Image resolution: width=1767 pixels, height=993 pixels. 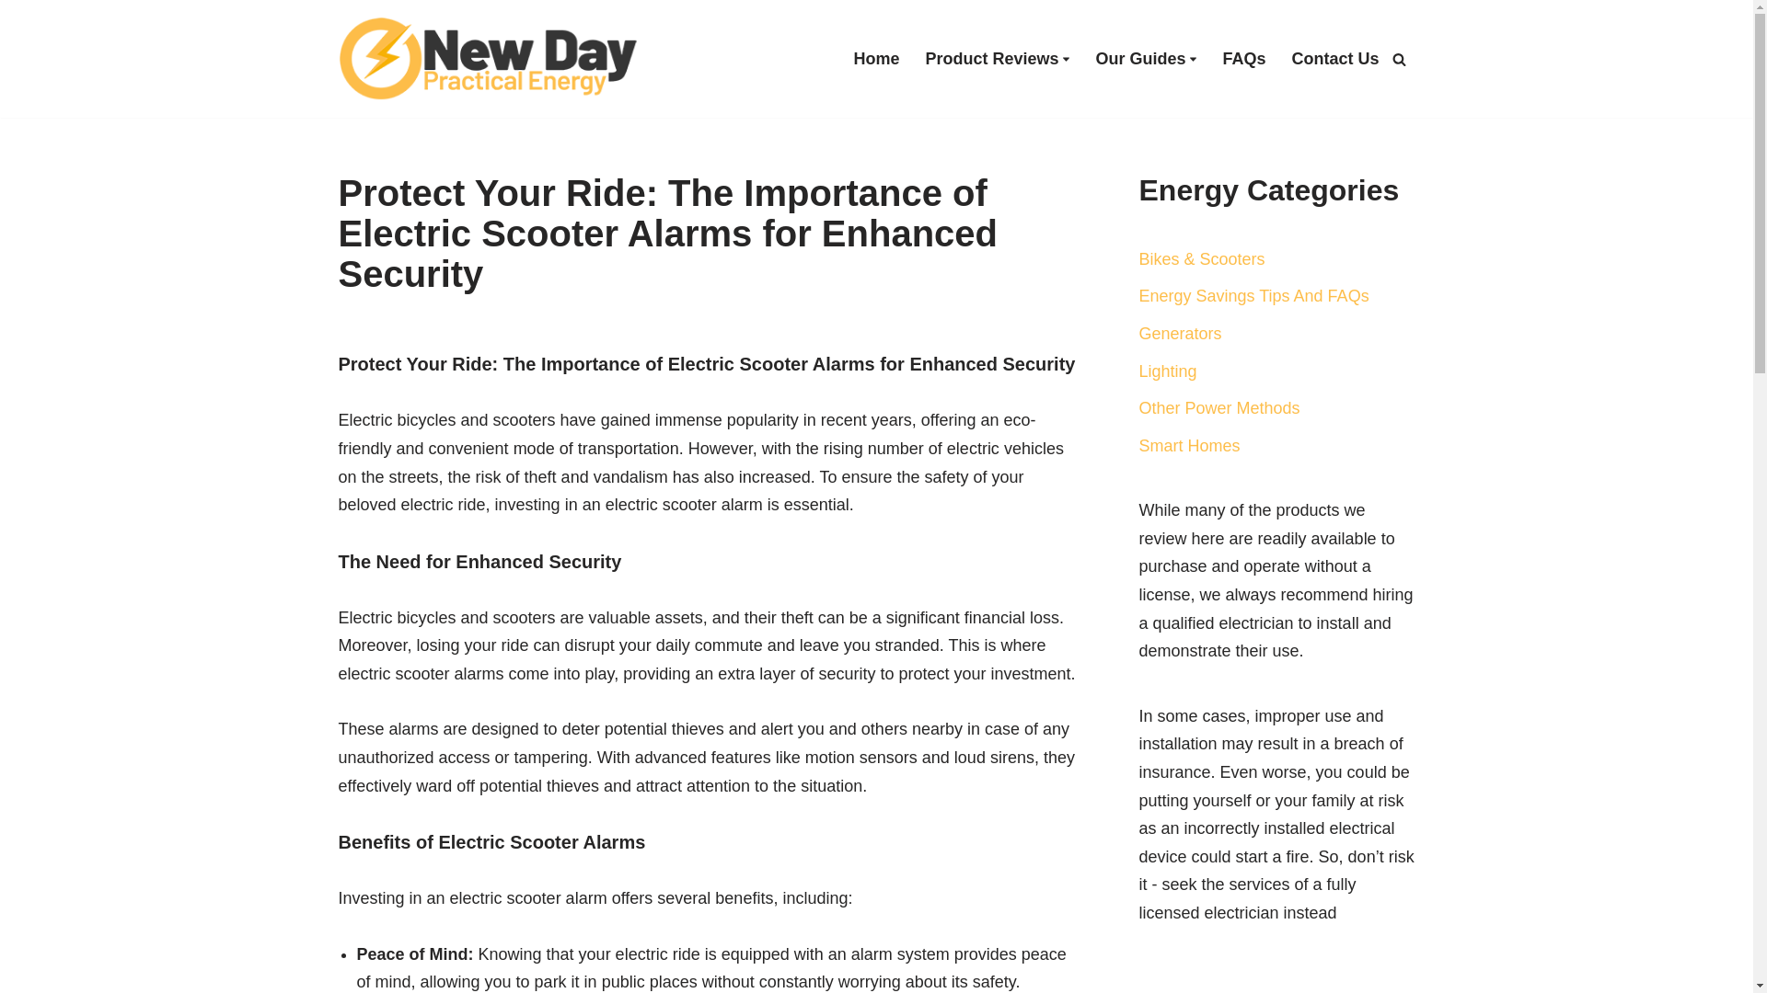 What do you see at coordinates (1334, 58) in the screenshot?
I see `Contact Us` at bounding box center [1334, 58].